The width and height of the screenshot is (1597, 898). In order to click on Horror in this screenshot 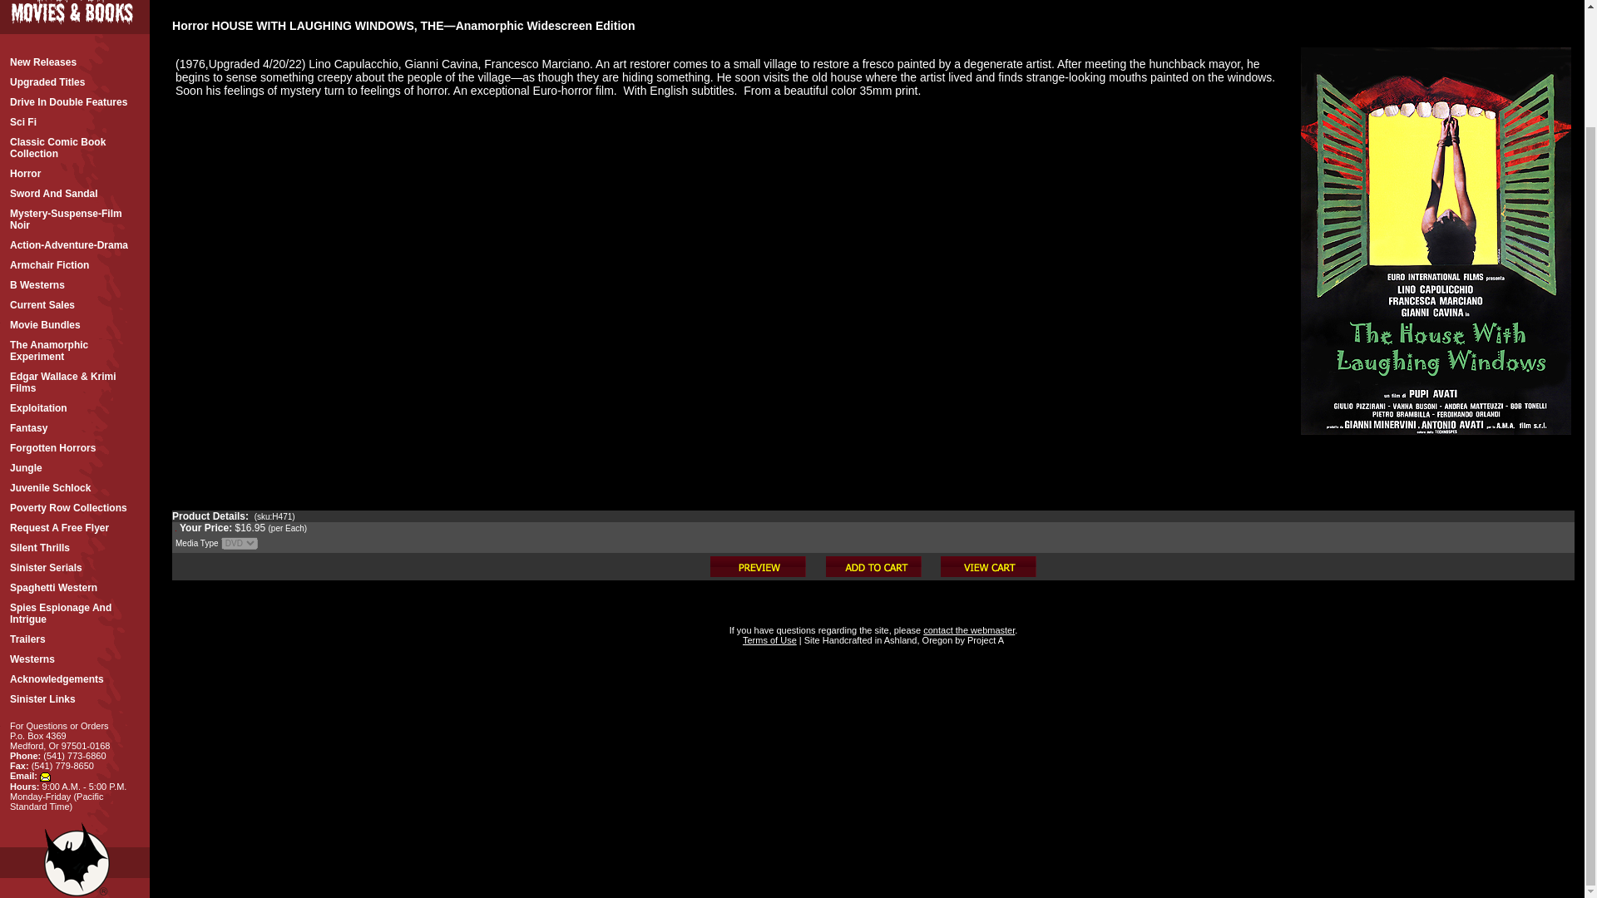, I will do `click(75, 173)`.